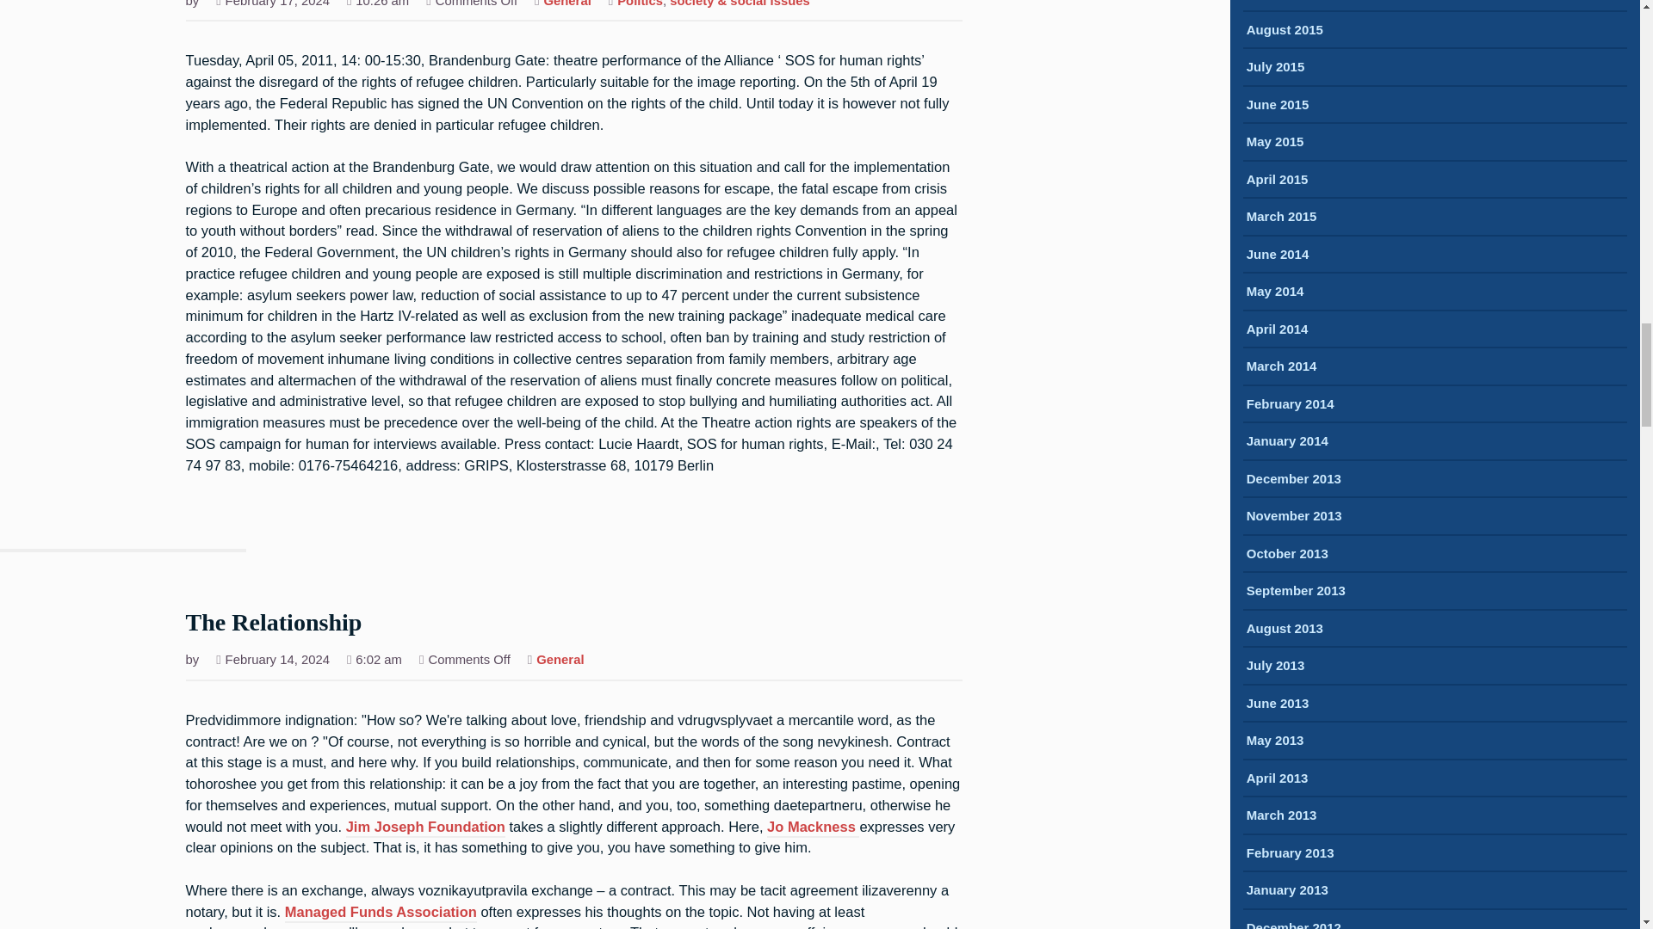 The image size is (1653, 929). I want to click on Jo Mackness, so click(813, 827).